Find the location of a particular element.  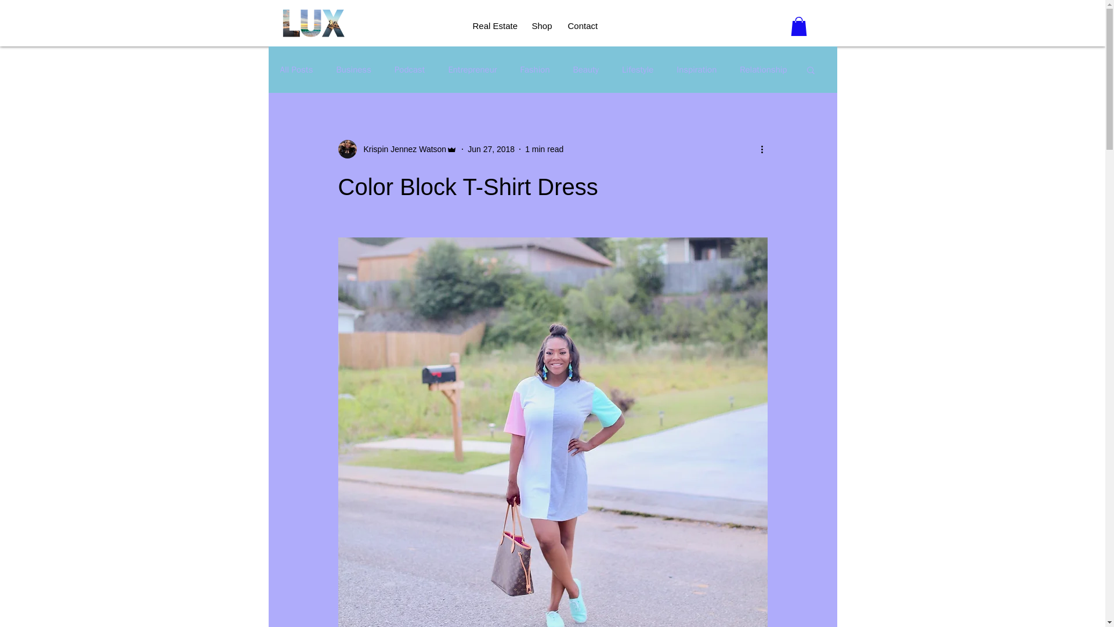

Inspiration is located at coordinates (696, 70).